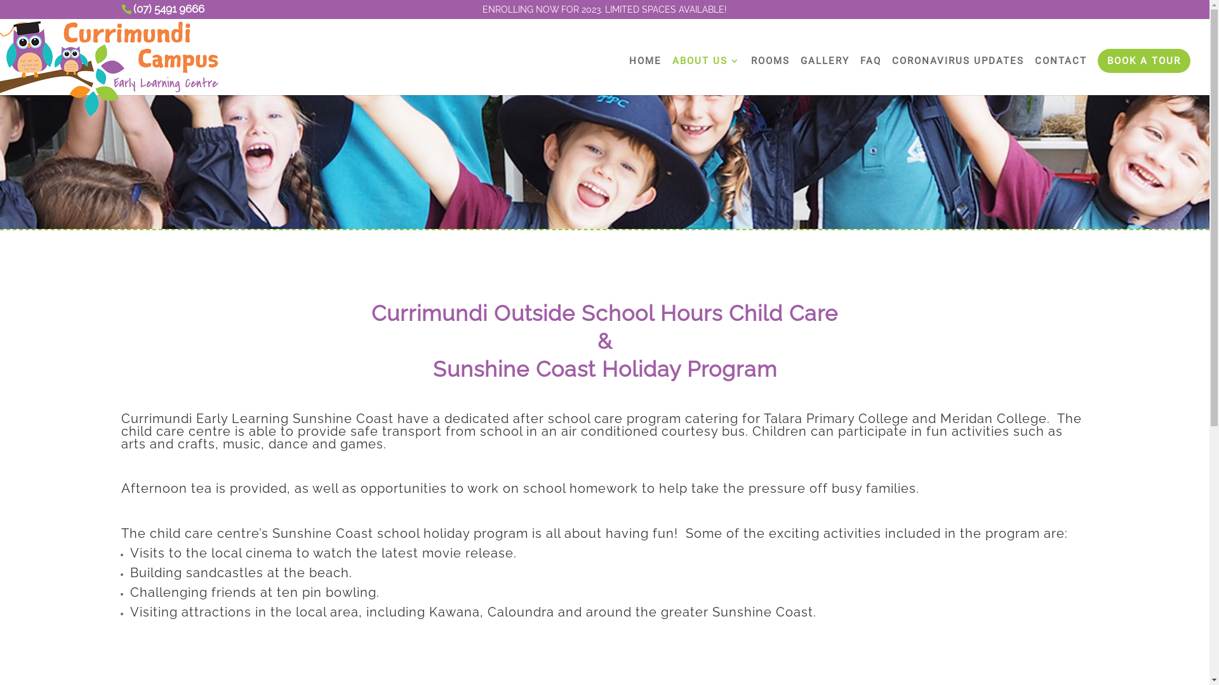 The width and height of the screenshot is (1219, 685). I want to click on (07) 5491 9666, so click(169, 9).